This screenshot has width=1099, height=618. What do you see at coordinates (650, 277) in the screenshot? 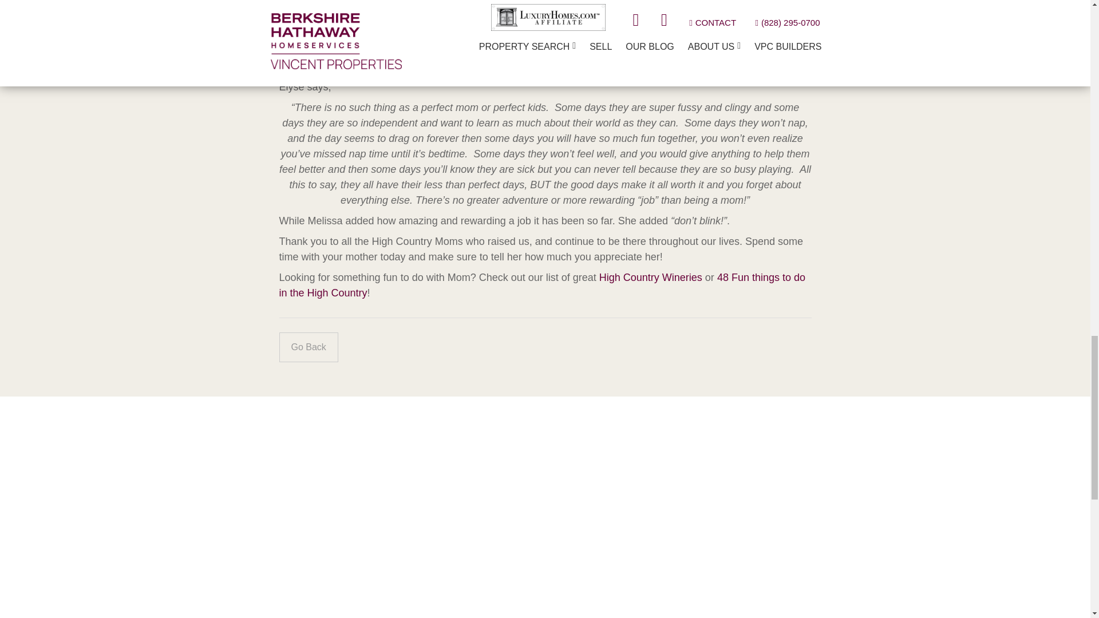
I see `High Country Wineries` at bounding box center [650, 277].